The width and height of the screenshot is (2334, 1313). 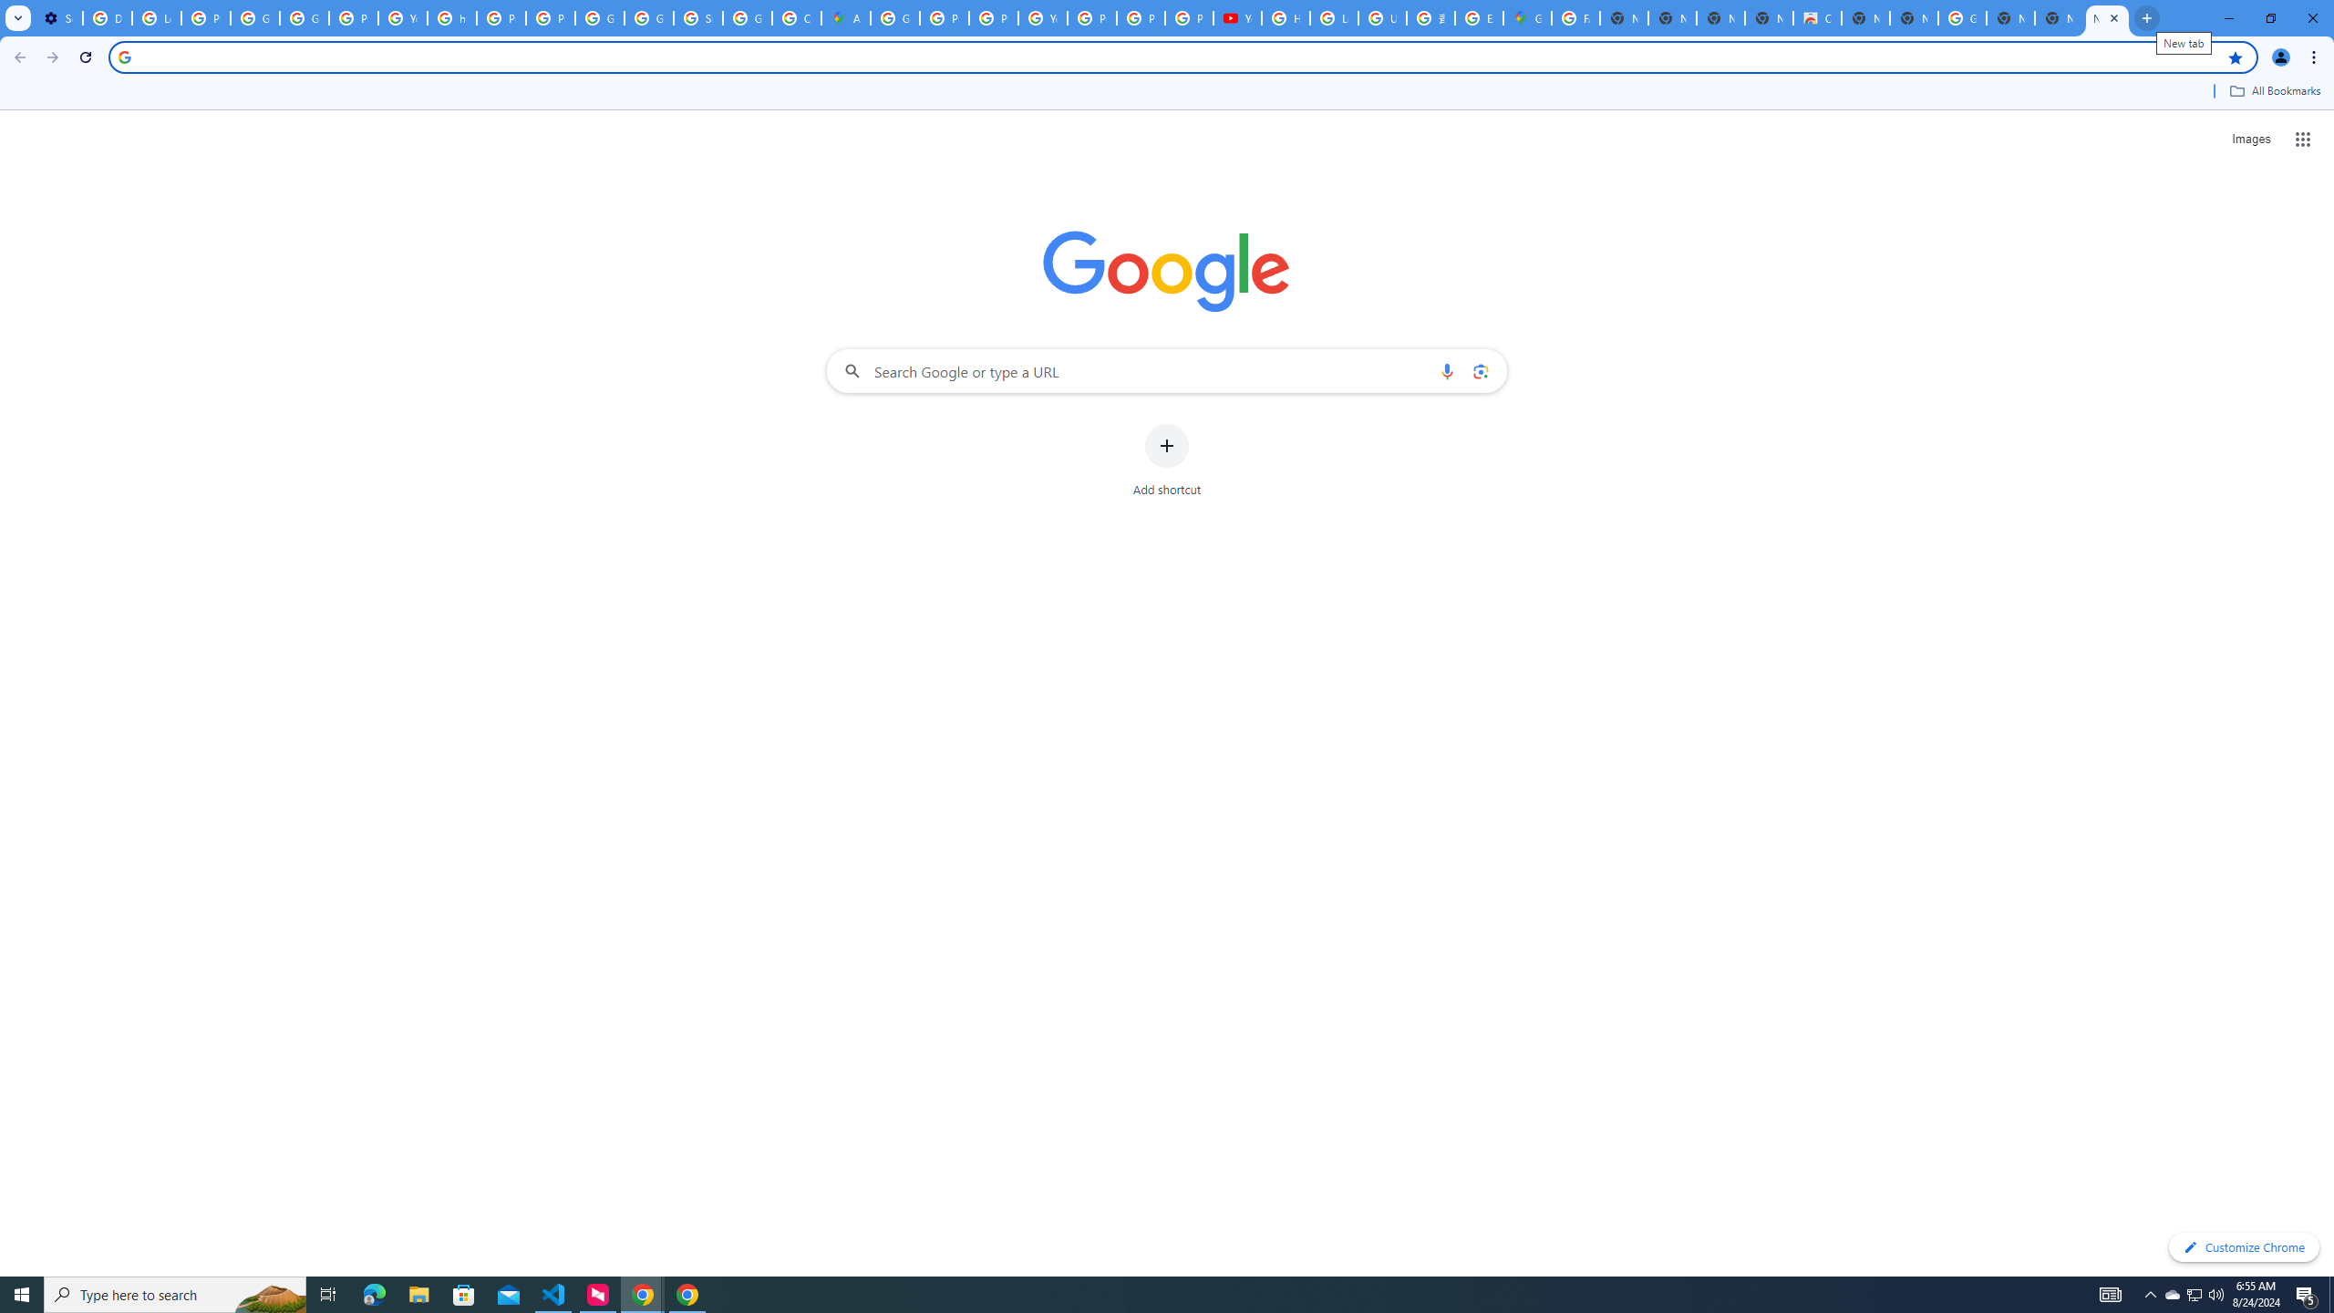 What do you see at coordinates (2281, 57) in the screenshot?
I see `You` at bounding box center [2281, 57].